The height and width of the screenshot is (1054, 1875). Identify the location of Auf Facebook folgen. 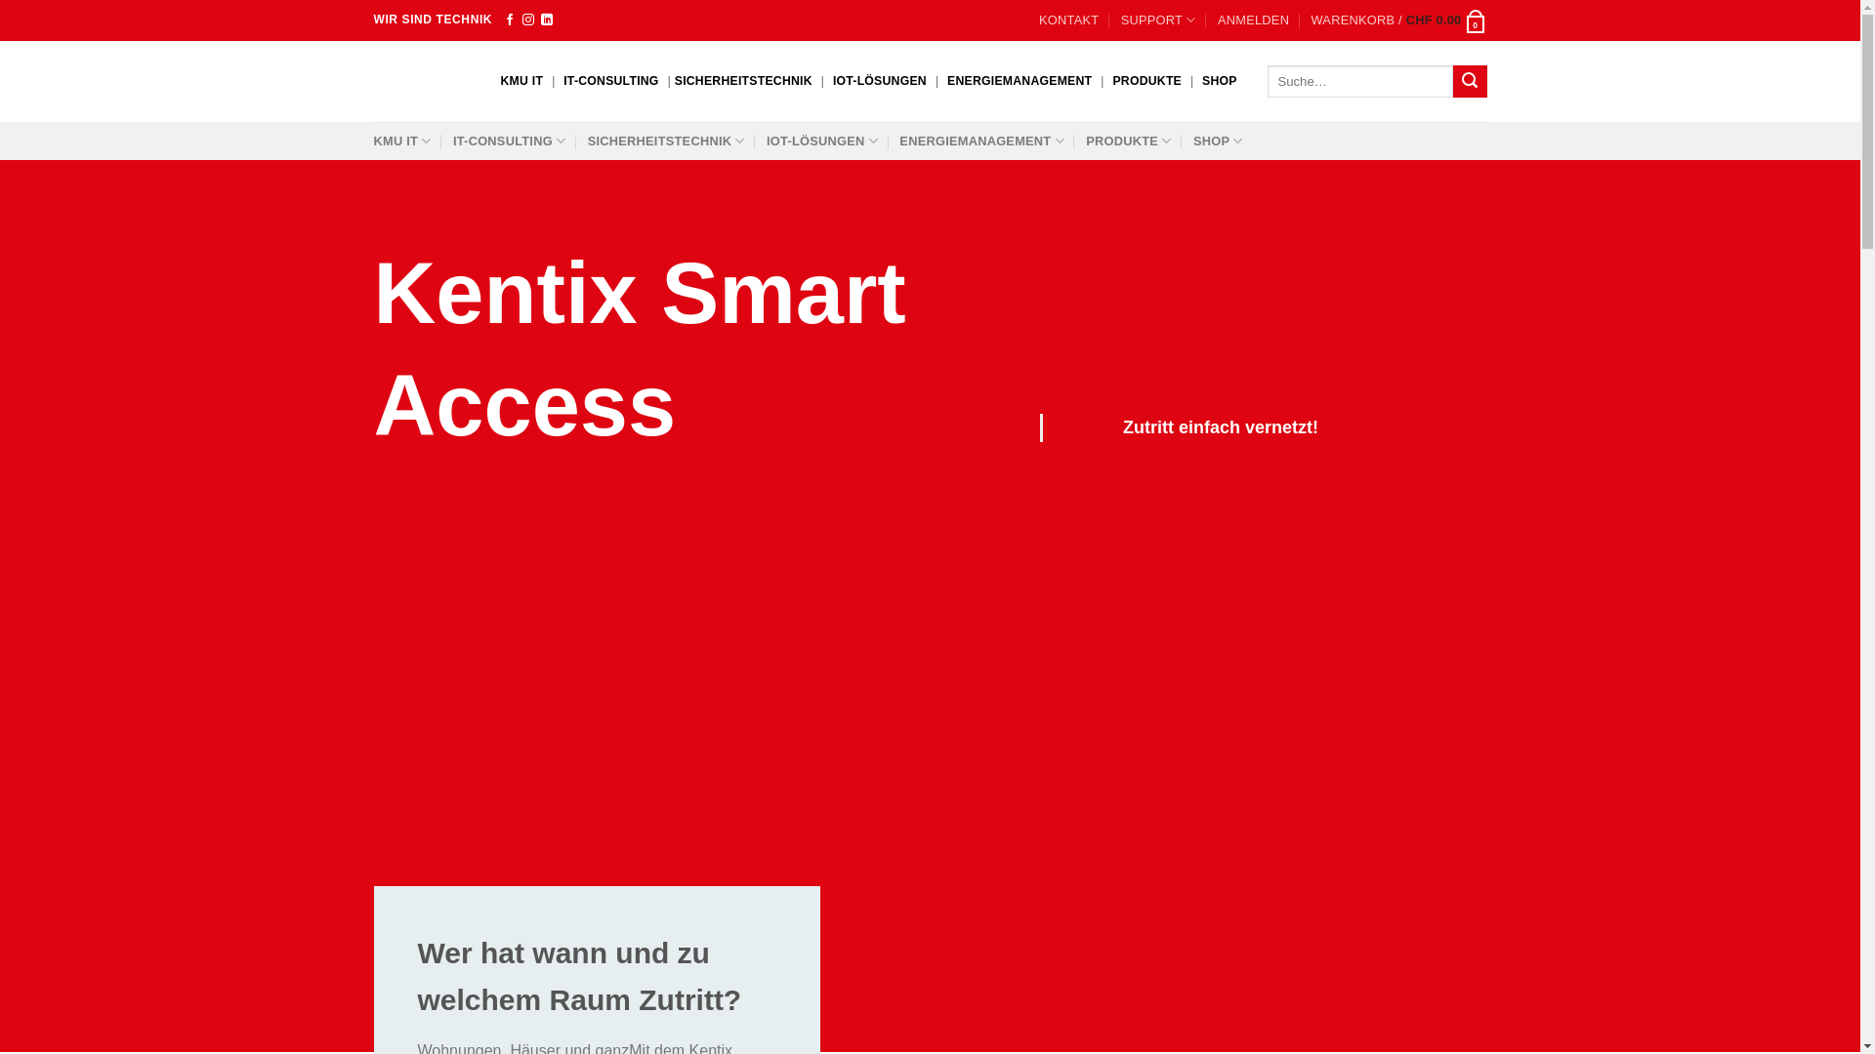
(510, 20).